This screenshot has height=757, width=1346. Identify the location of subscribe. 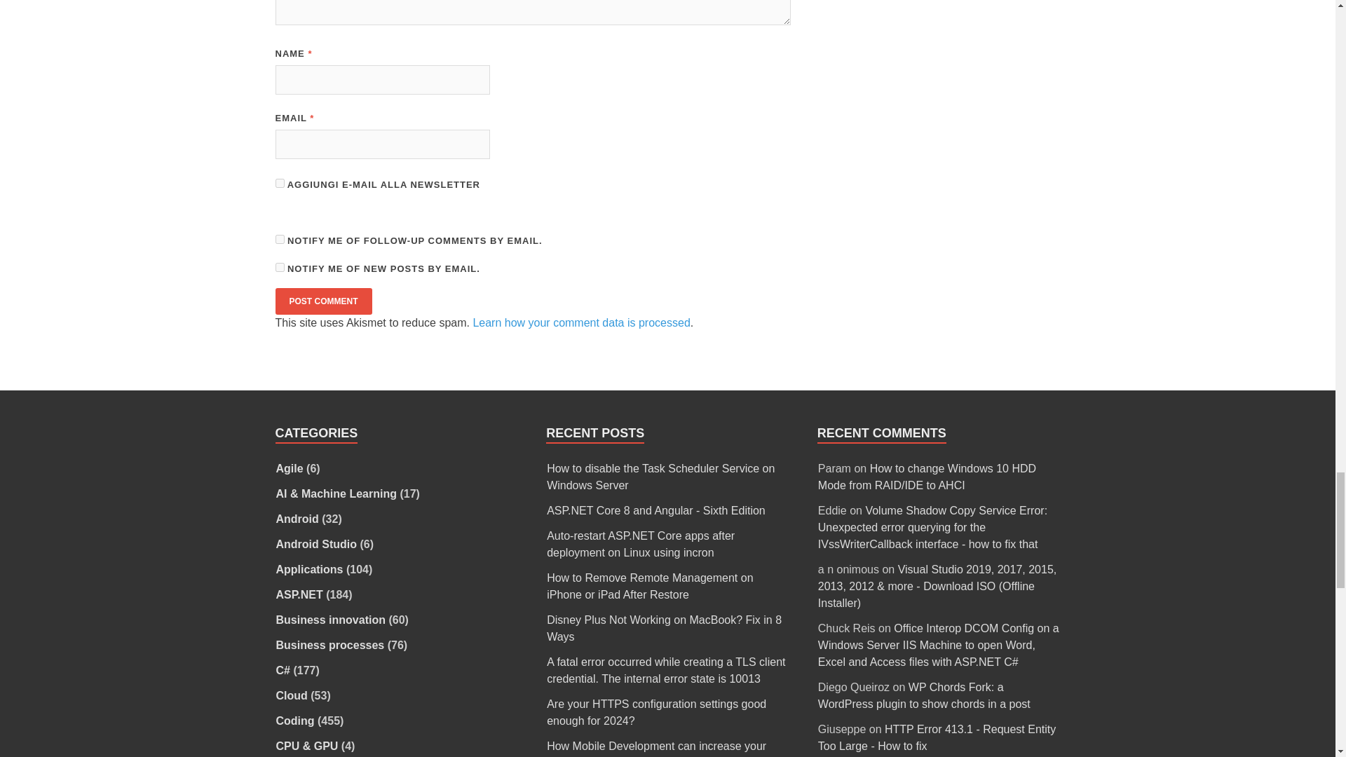
(279, 238).